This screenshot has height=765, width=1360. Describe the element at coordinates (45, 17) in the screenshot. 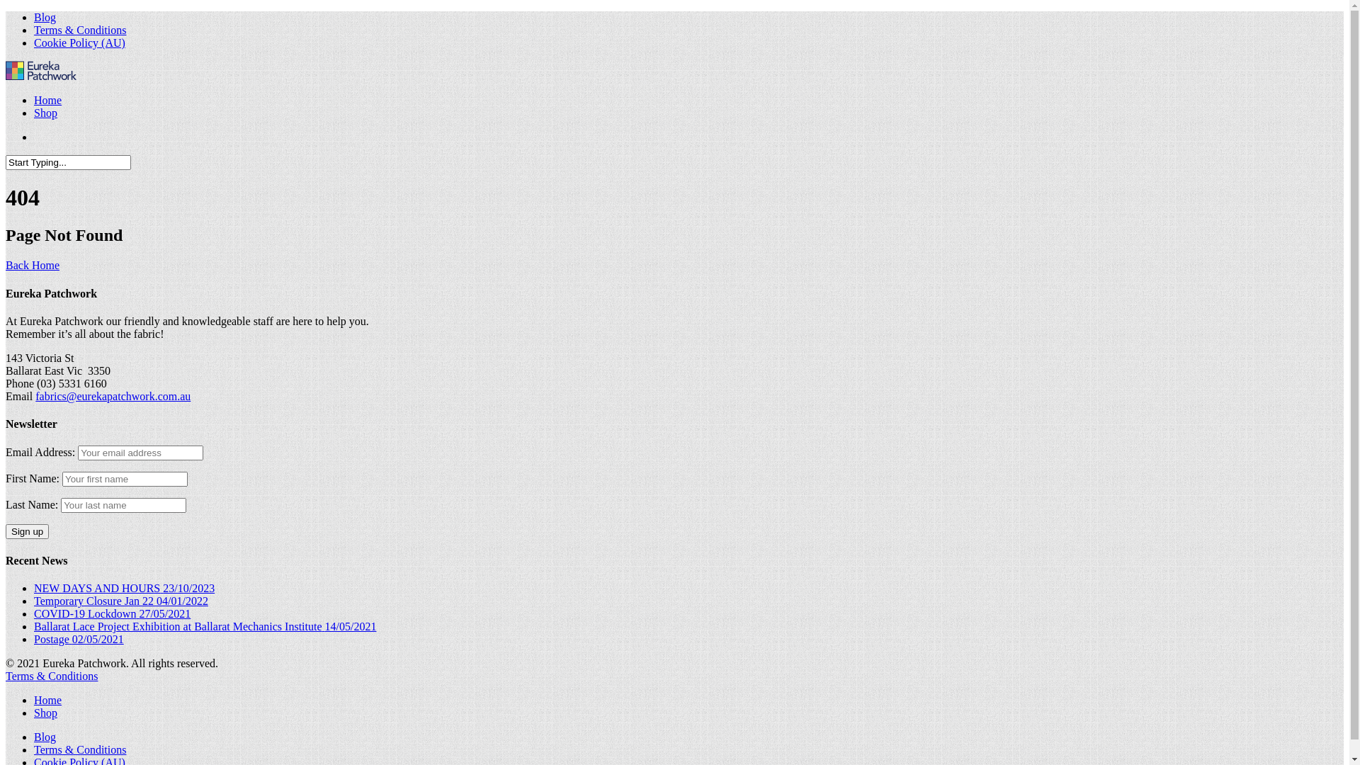

I see `Blog` at that location.